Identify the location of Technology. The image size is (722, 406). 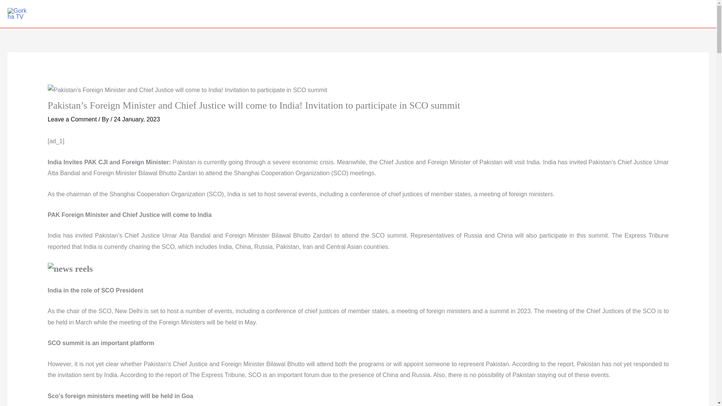
(671, 14).